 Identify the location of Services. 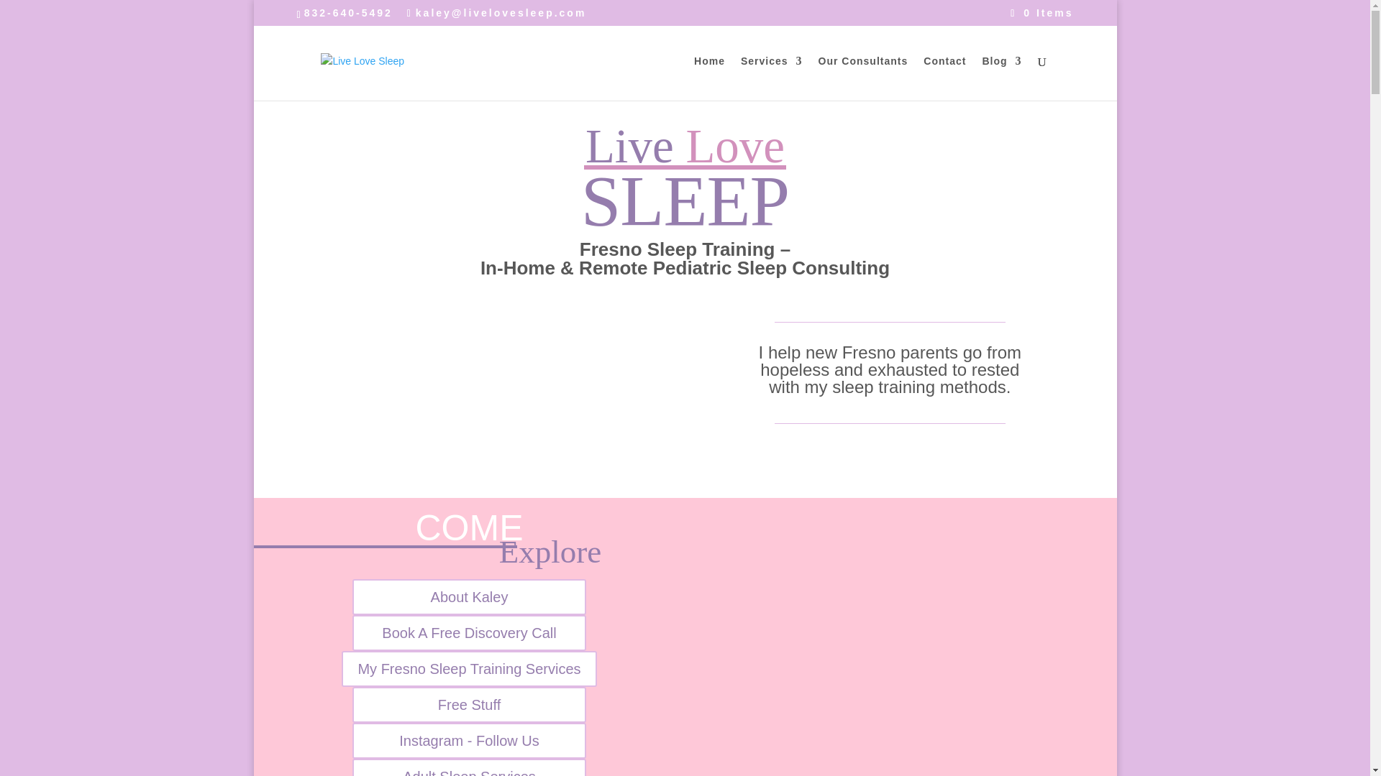
(771, 78).